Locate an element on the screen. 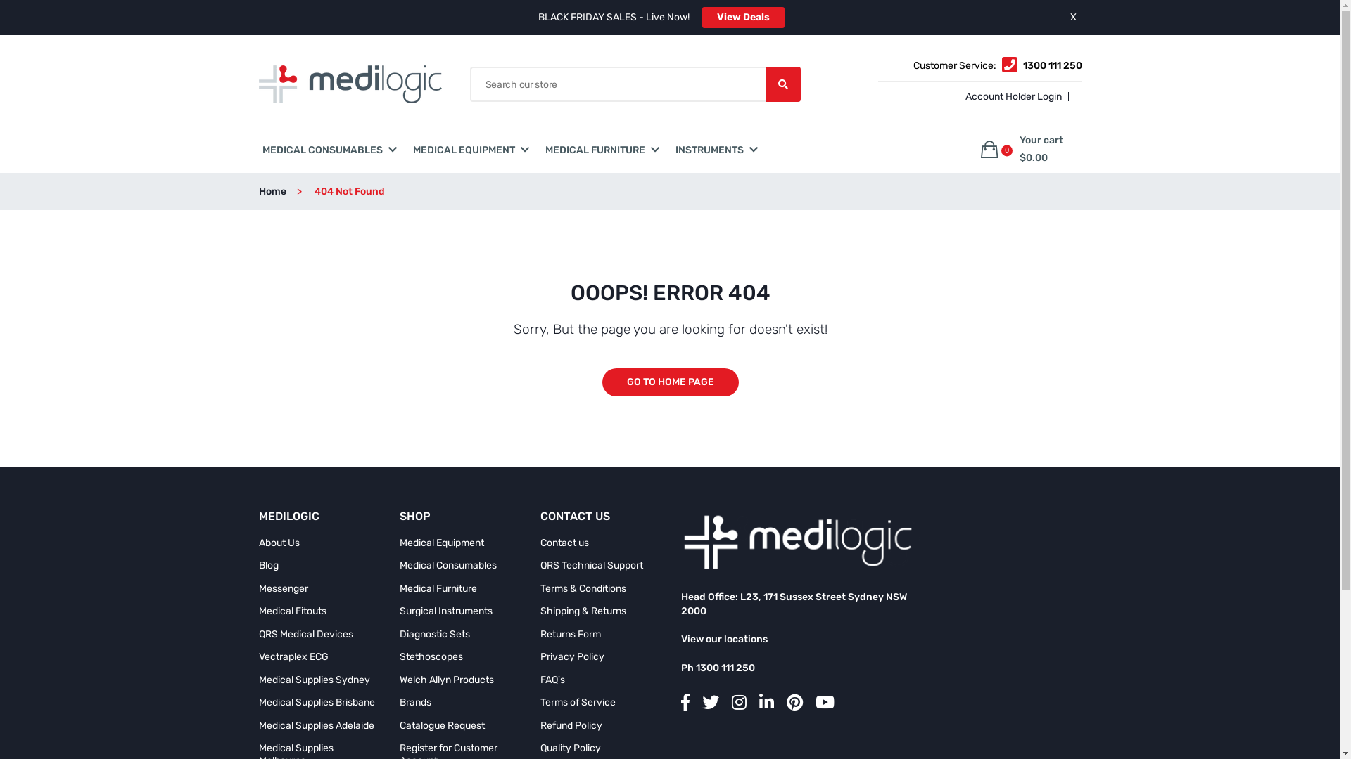  About Us is located at coordinates (279, 543).